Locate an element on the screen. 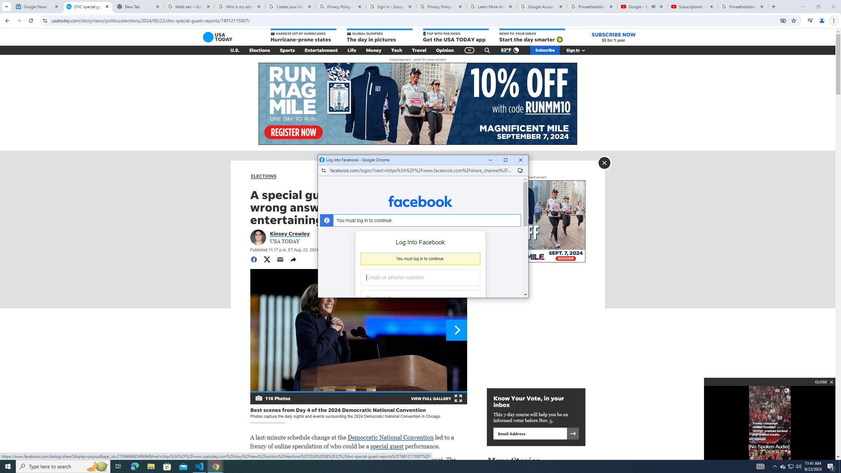 The height and width of the screenshot is (473, 841). Install Facebook is located at coordinates (520, 170).